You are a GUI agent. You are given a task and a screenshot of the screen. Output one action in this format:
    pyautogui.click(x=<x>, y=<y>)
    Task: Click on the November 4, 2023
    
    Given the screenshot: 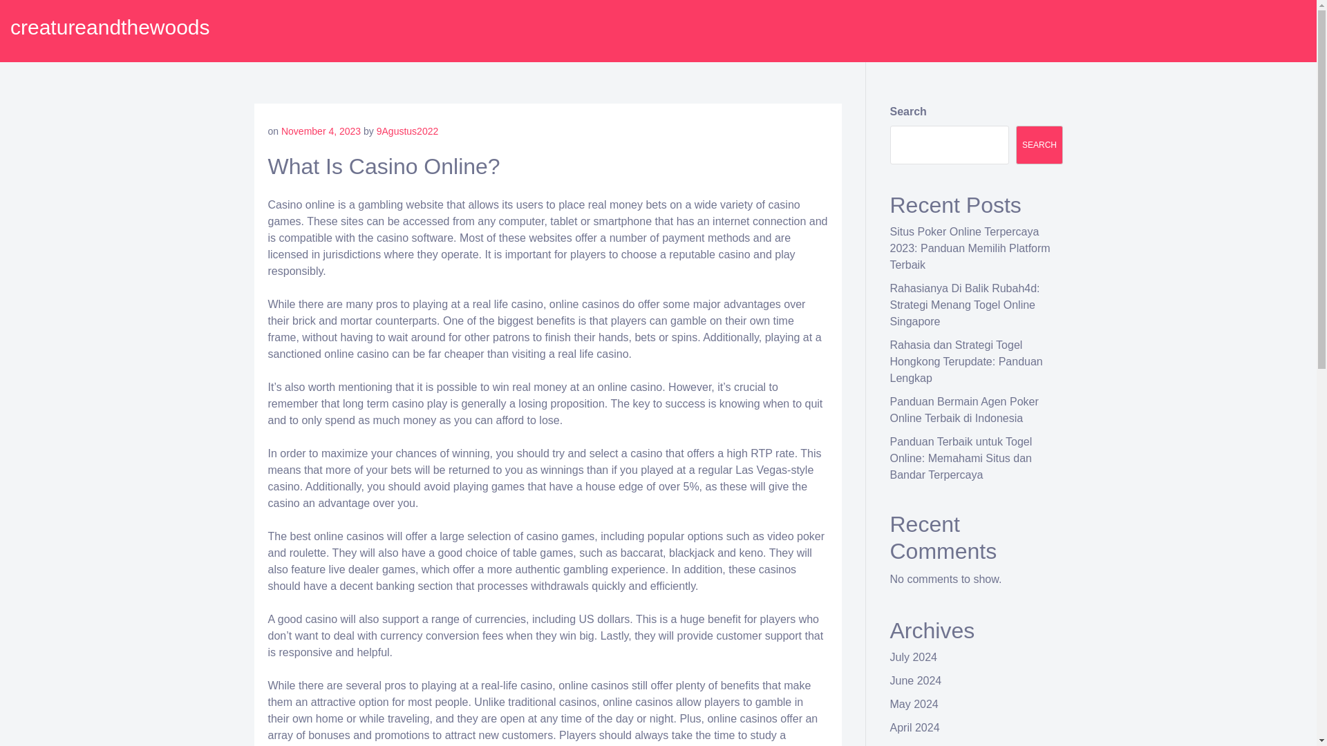 What is the action you would take?
    pyautogui.click(x=321, y=131)
    